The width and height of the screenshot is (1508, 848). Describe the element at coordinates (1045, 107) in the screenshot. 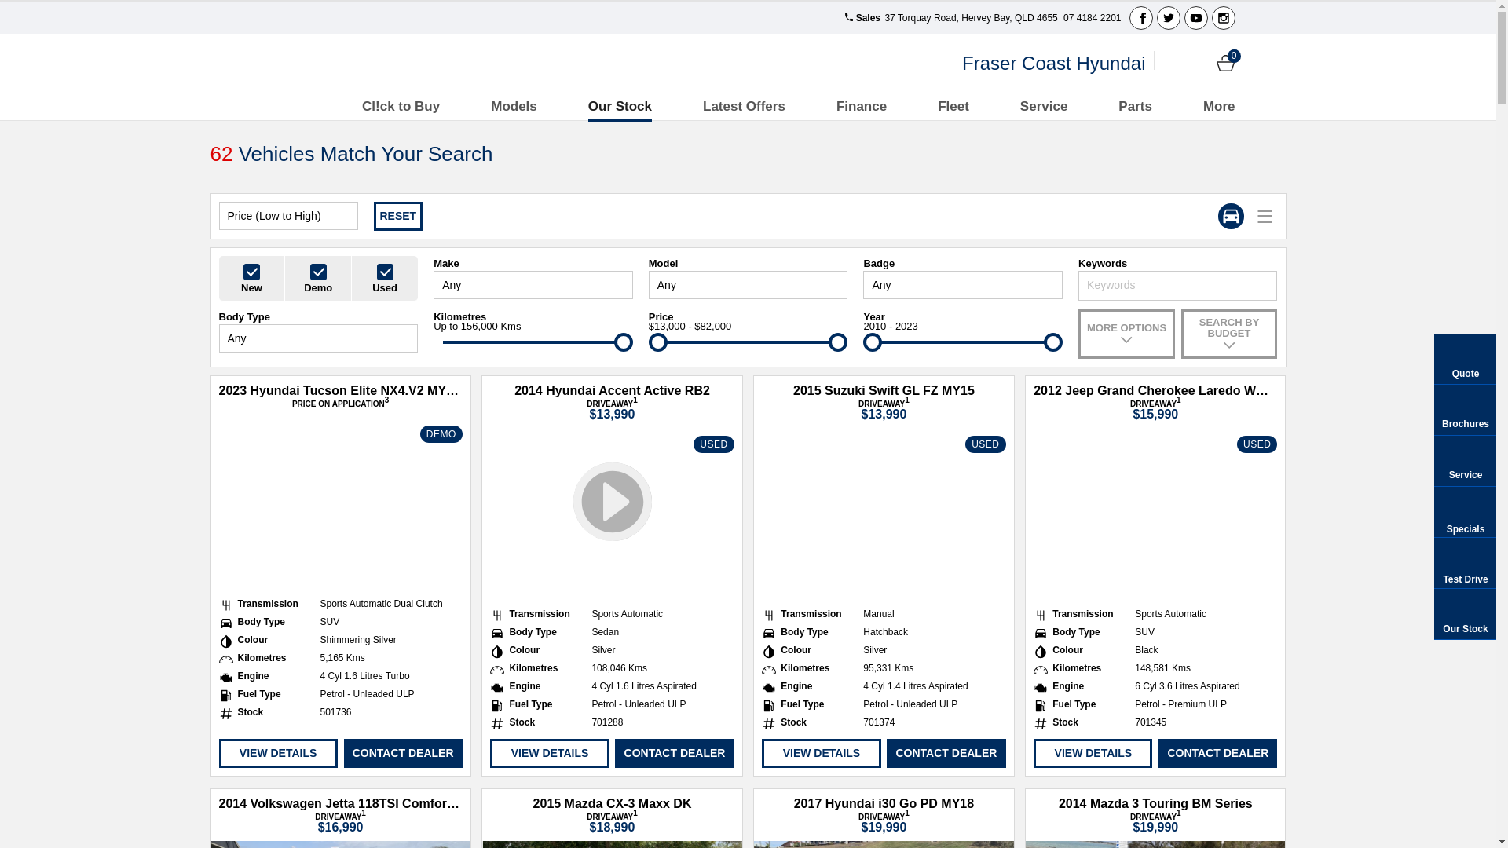

I see `Service` at that location.